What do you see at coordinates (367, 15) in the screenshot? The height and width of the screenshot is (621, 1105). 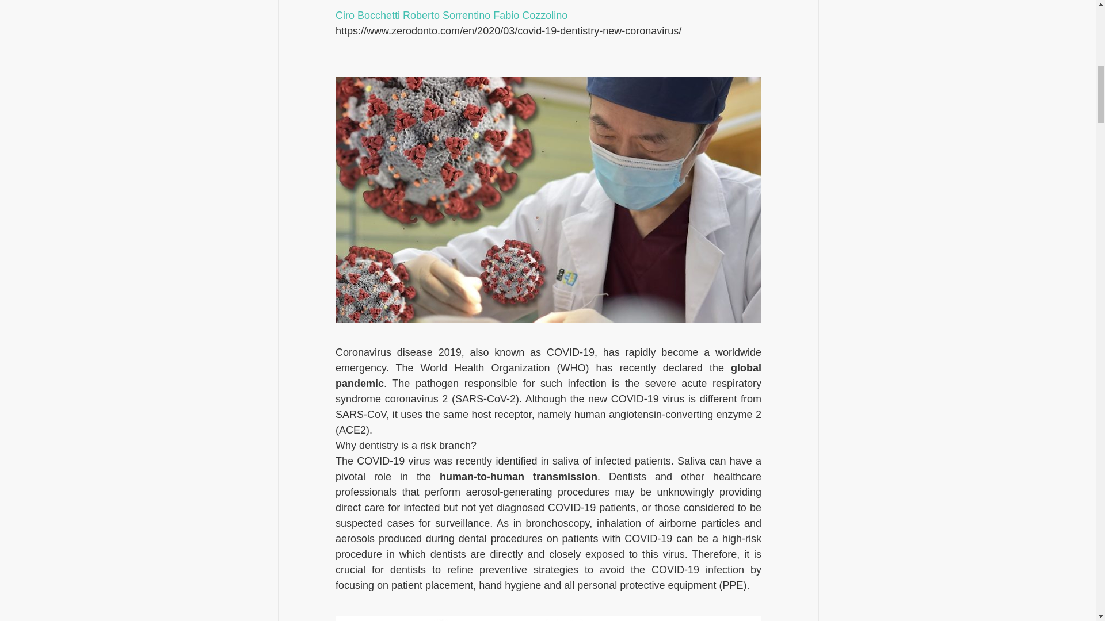 I see `Ciro Bocchetti` at bounding box center [367, 15].